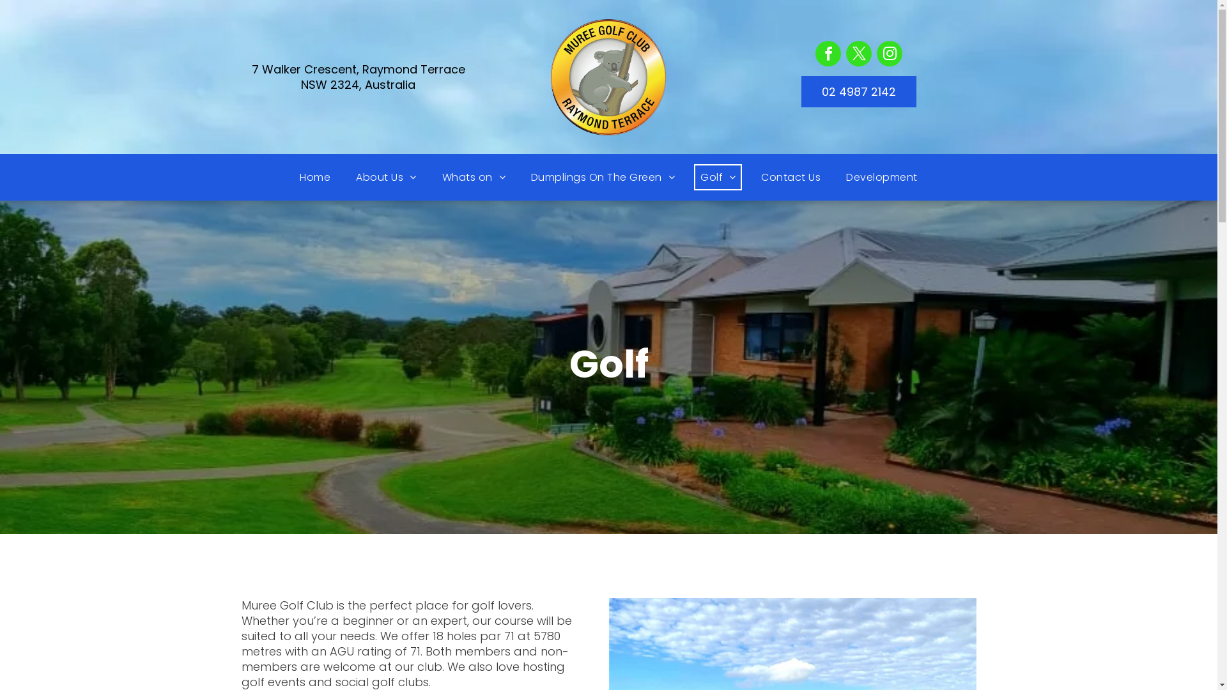 The width and height of the screenshot is (1227, 690). I want to click on 7 Walker Crescent, Raymond Terrace NSW 2324, Australia, so click(359, 77).